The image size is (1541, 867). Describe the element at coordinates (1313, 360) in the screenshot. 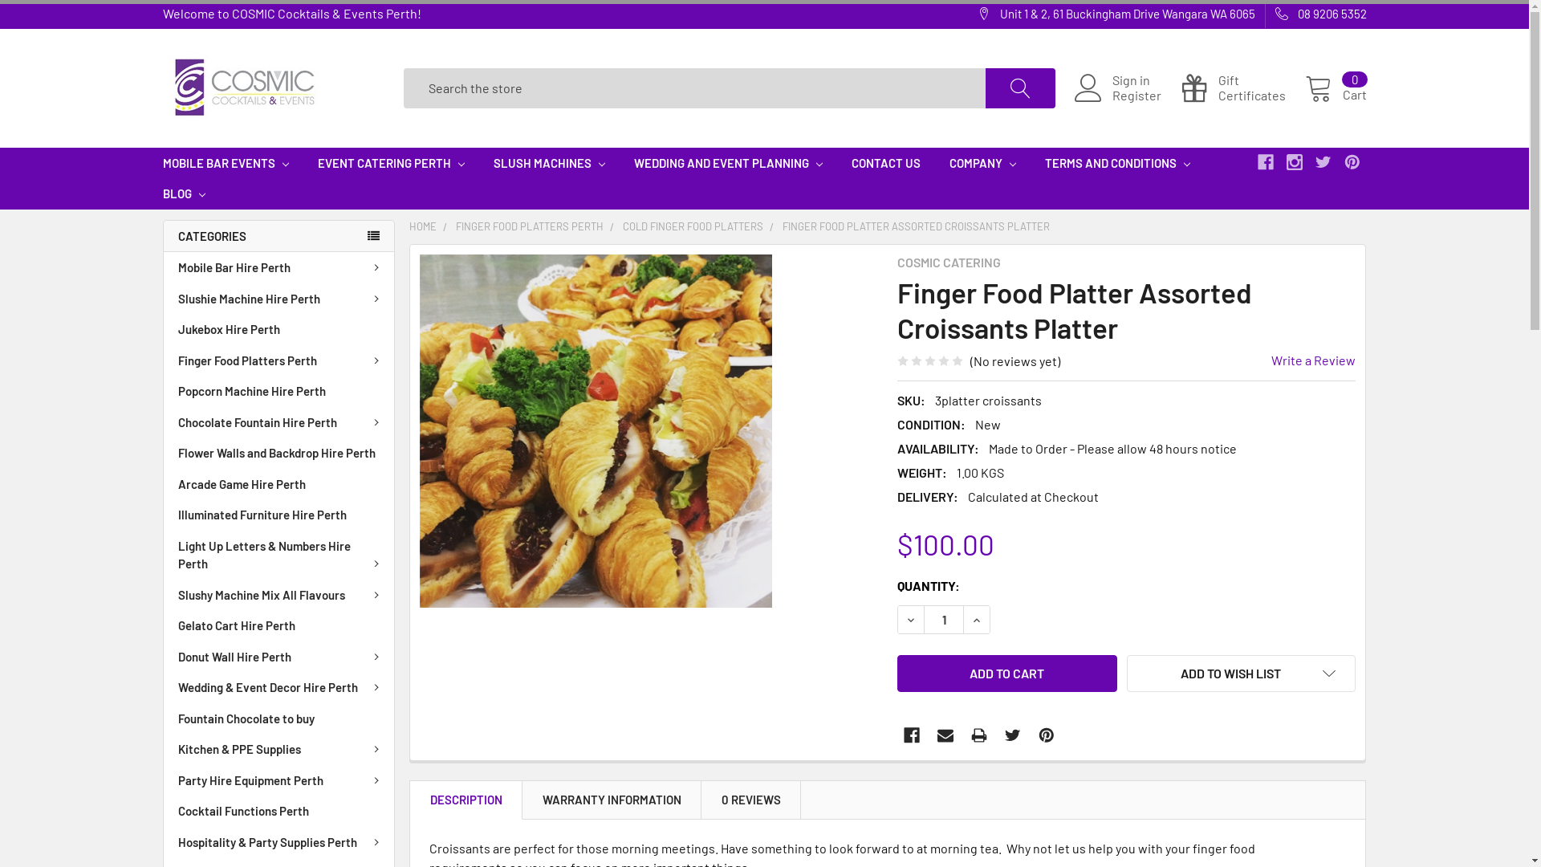

I see `Write a Review` at that location.